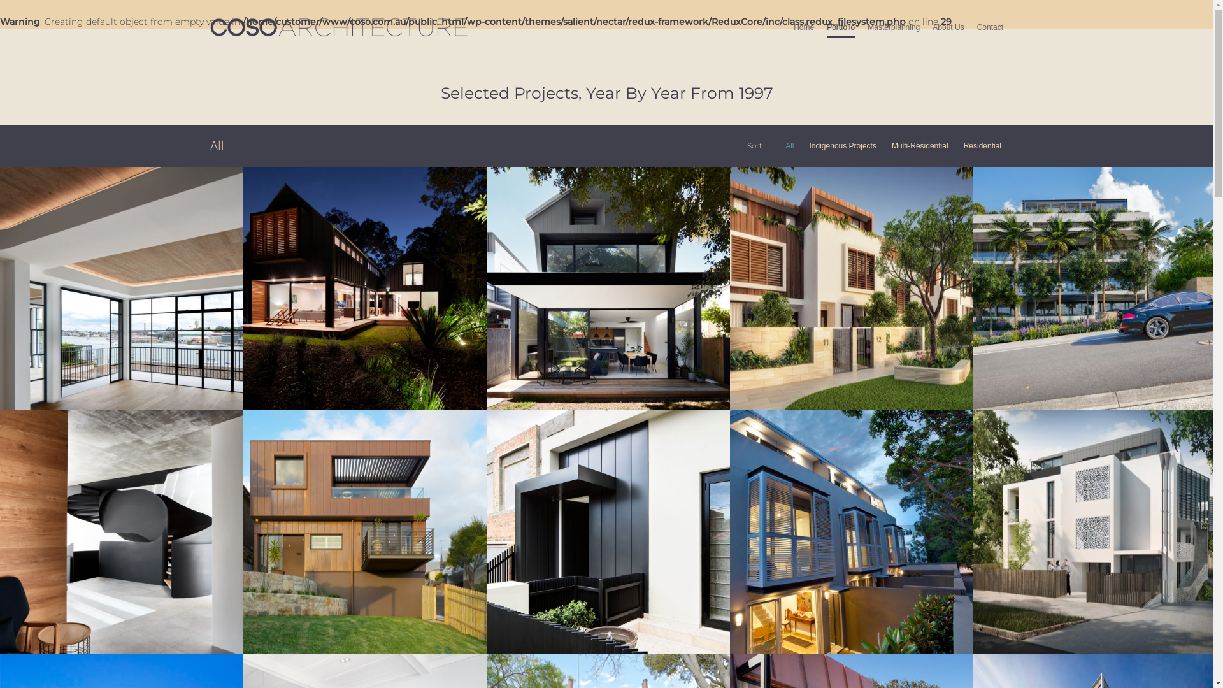 The width and height of the screenshot is (1223, 688). Describe the element at coordinates (894, 36) in the screenshot. I see `Masterplanning` at that location.